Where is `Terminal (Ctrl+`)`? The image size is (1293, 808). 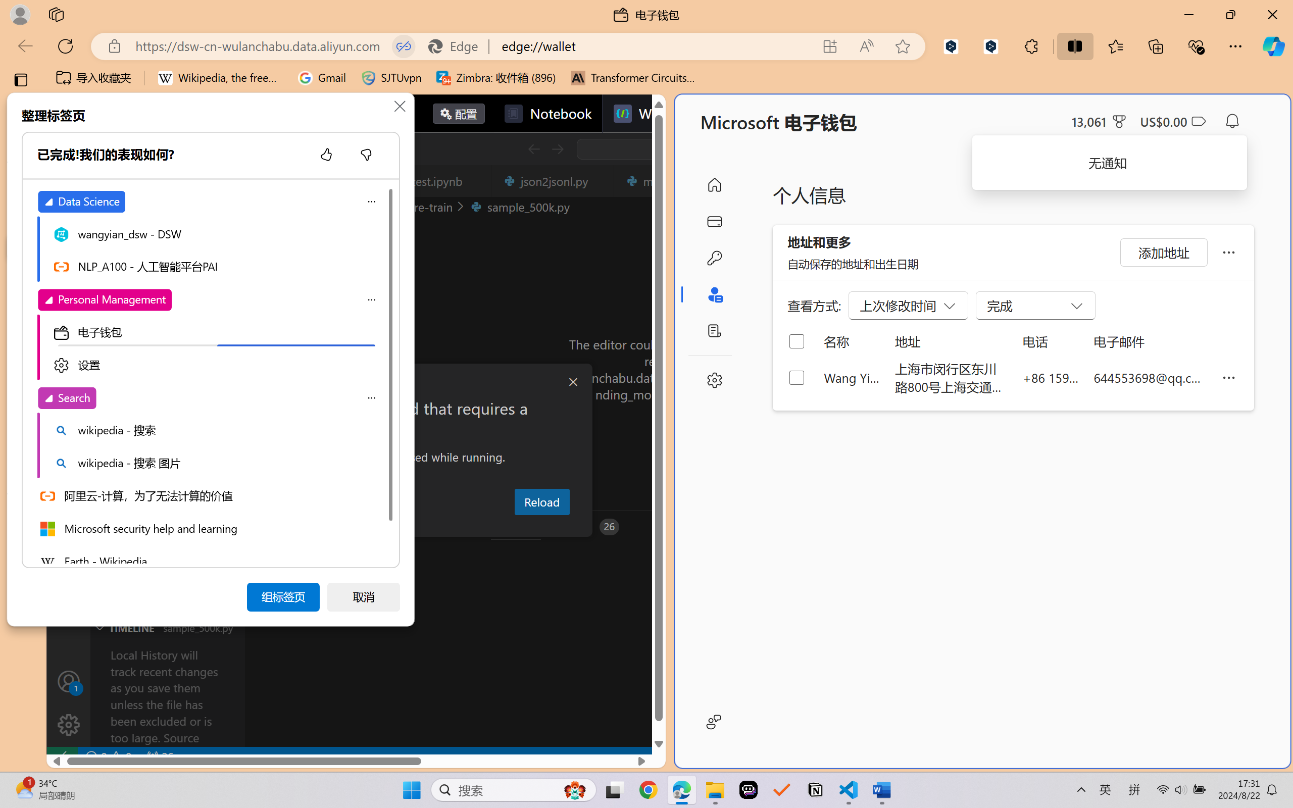 Terminal (Ctrl+`) is located at coordinates (515, 527).